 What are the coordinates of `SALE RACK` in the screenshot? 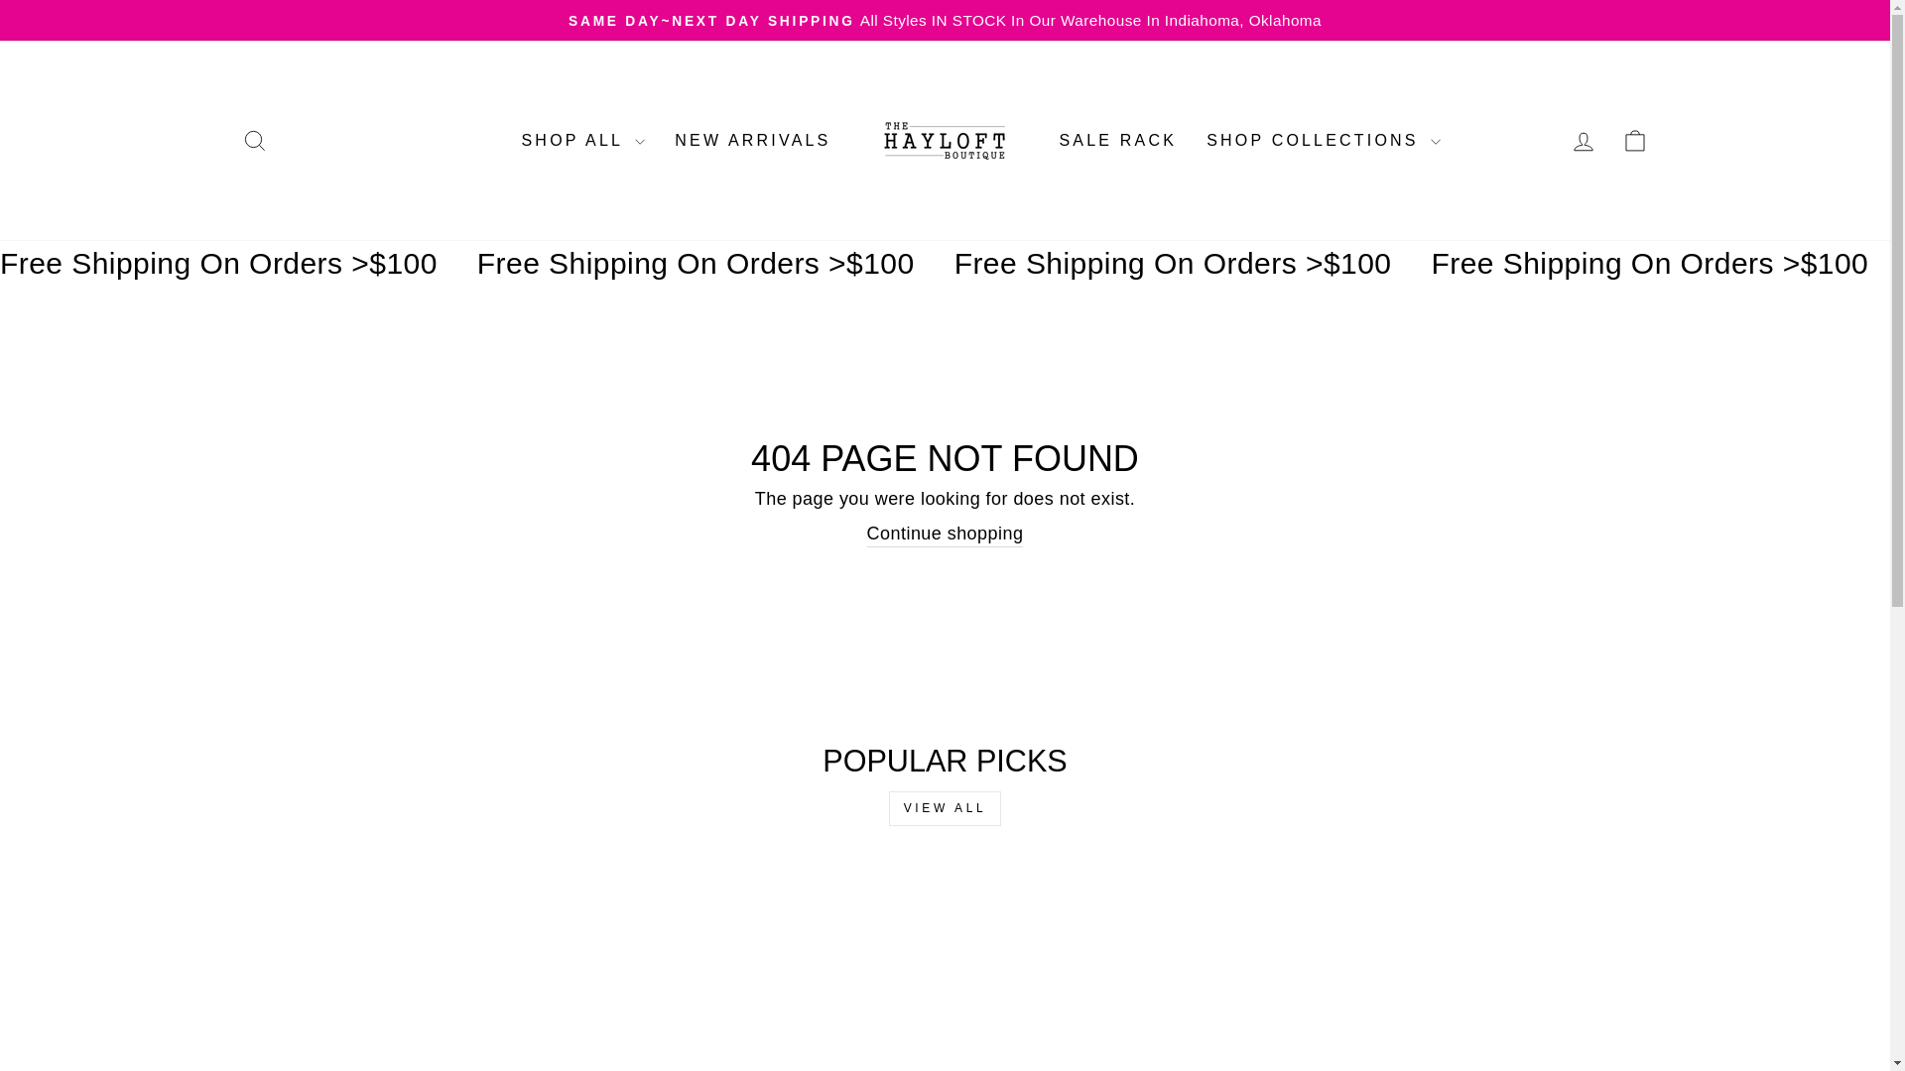 It's located at (1635, 141).